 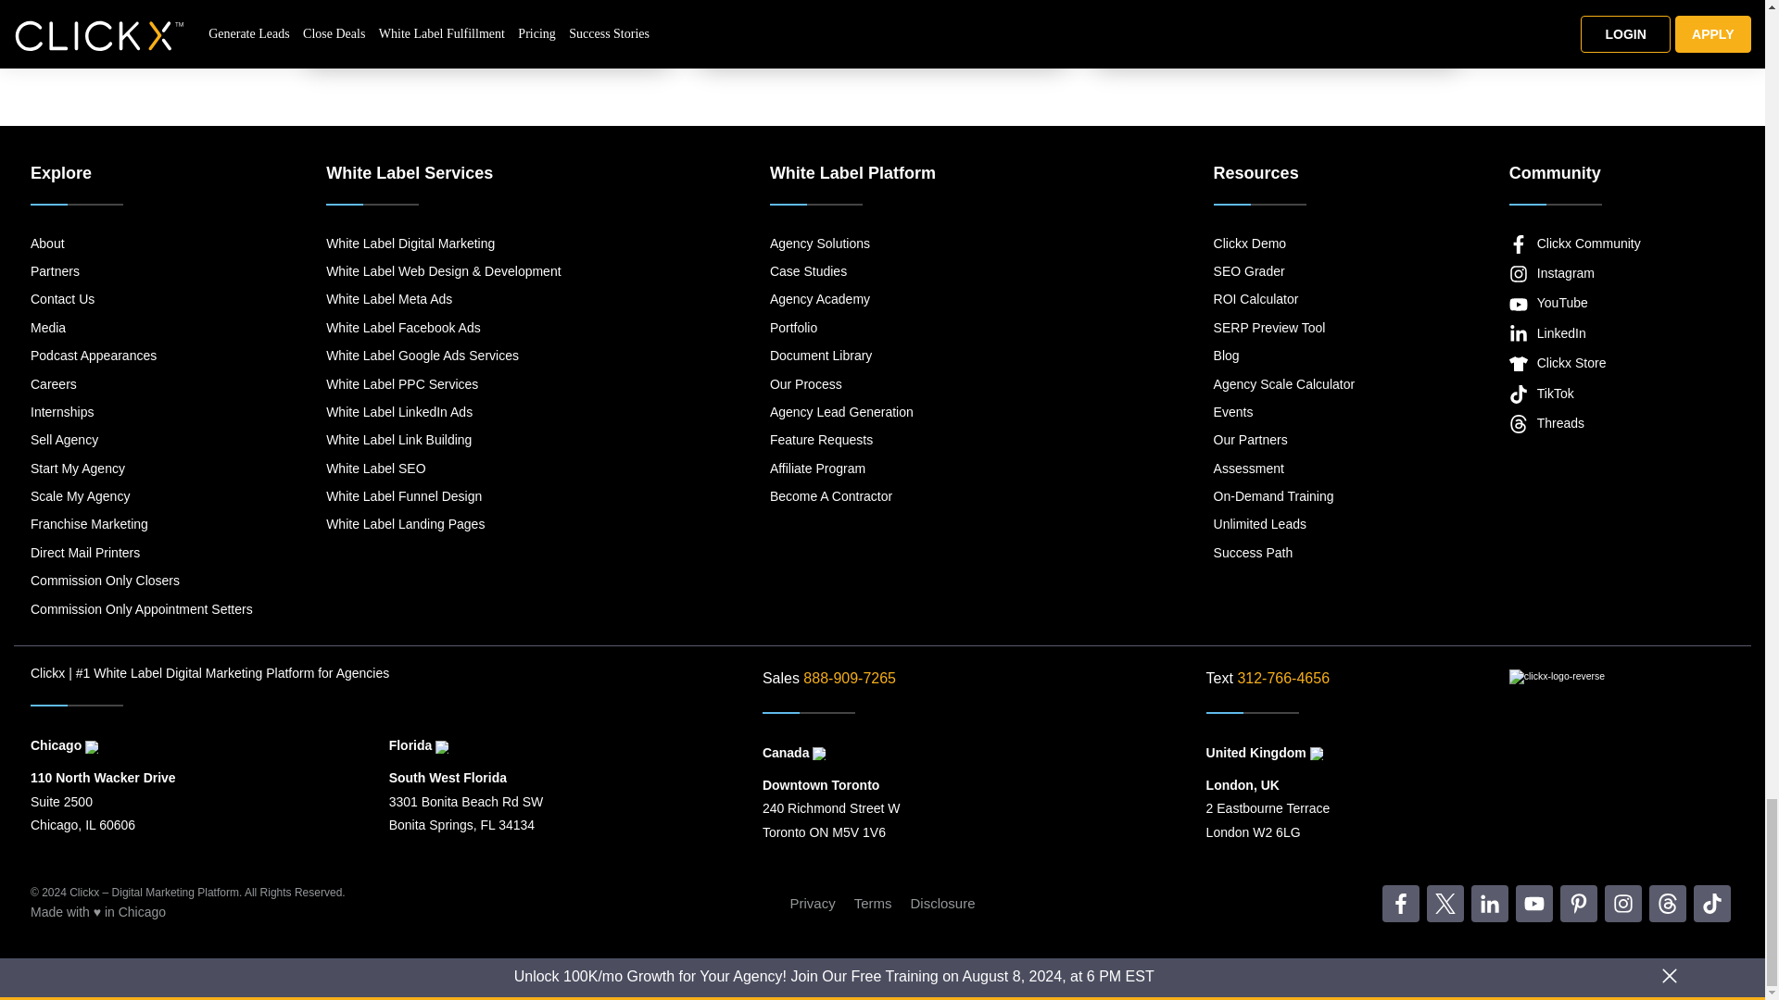 What do you see at coordinates (141, 298) in the screenshot?
I see `Contact Us` at bounding box center [141, 298].